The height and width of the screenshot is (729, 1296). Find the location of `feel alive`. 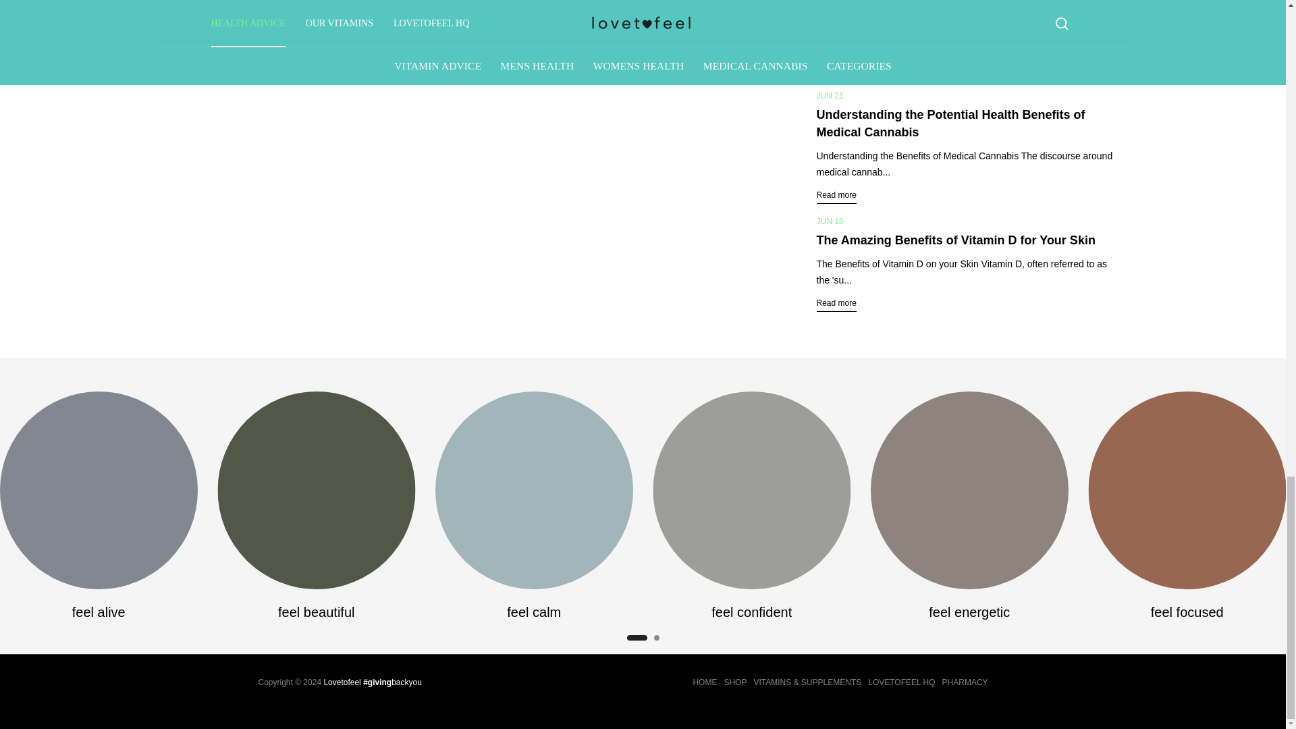

feel alive is located at coordinates (99, 612).